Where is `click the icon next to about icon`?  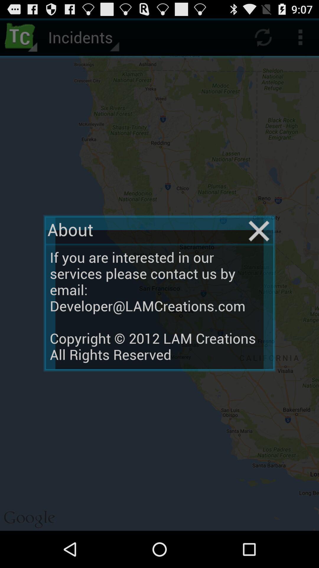 click the icon next to about icon is located at coordinates (259, 231).